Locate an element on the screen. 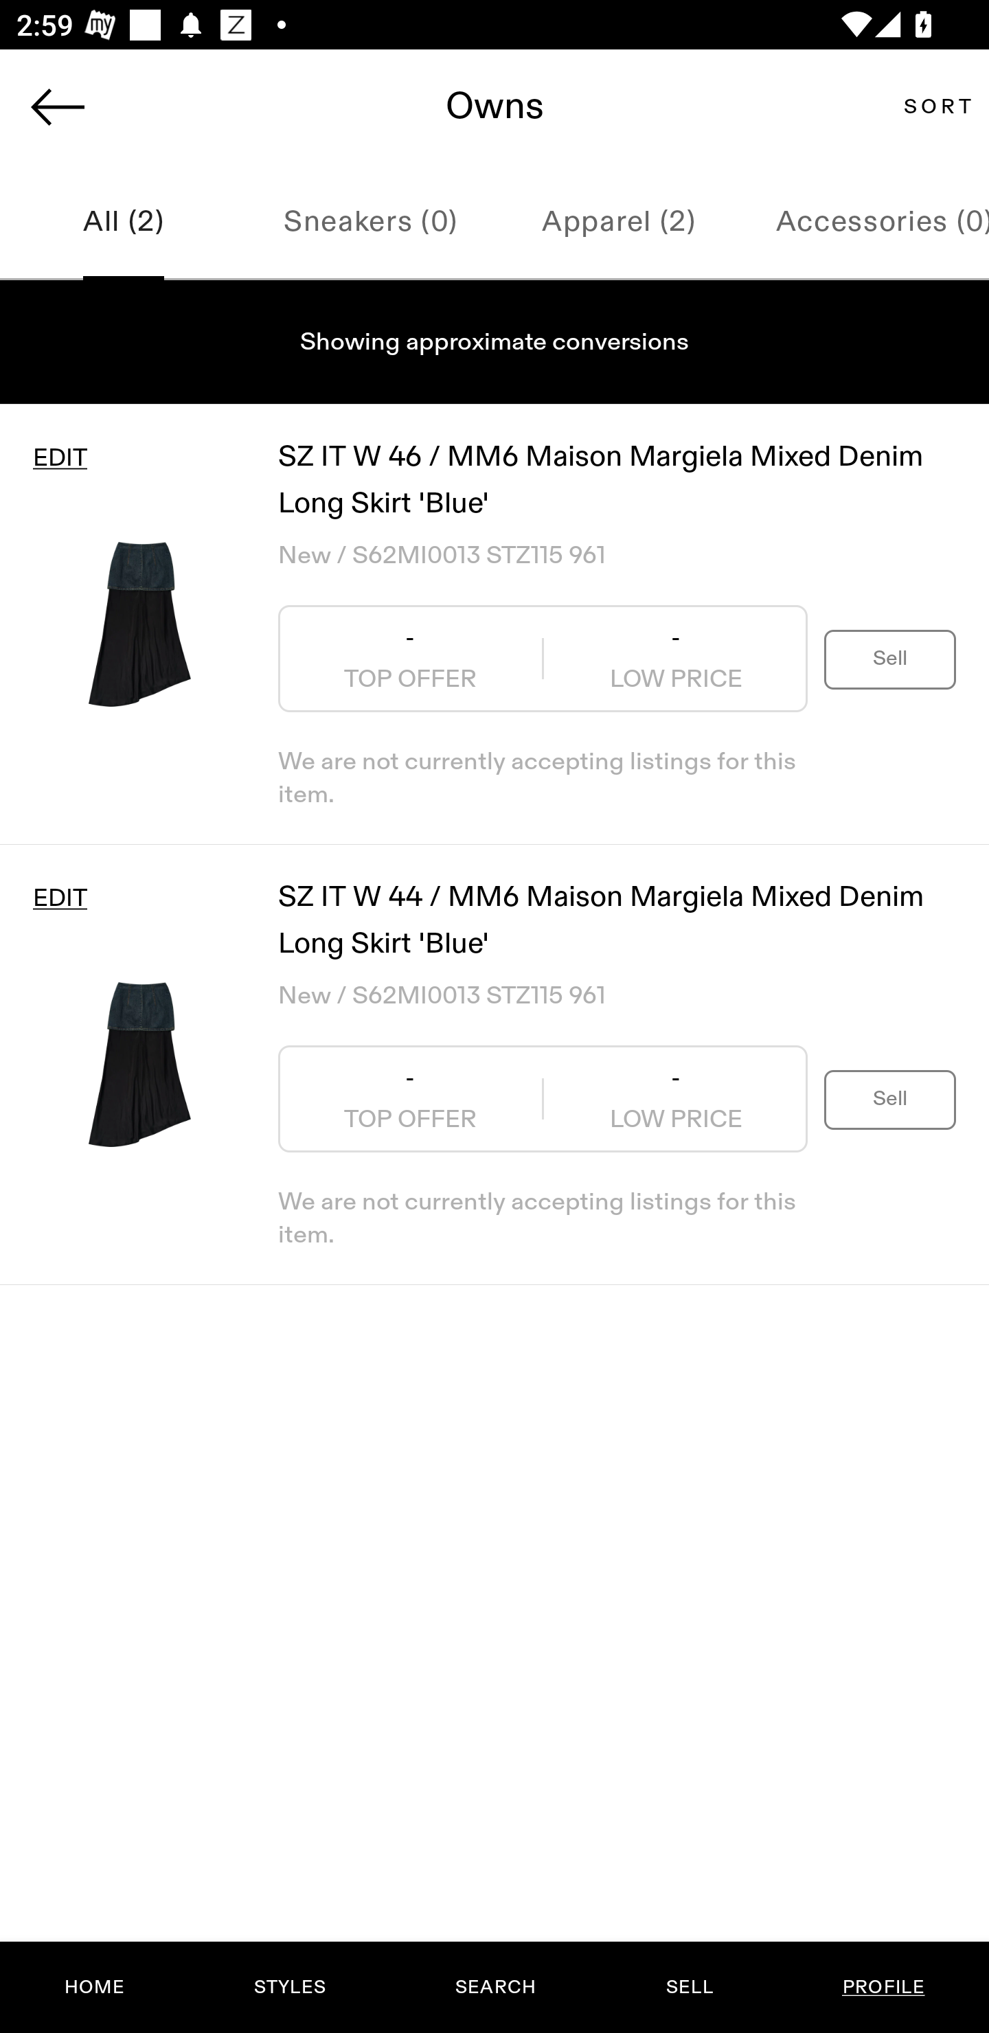 Image resolution: width=989 pixels, height=2033 pixels. Sell is located at coordinates (890, 658).